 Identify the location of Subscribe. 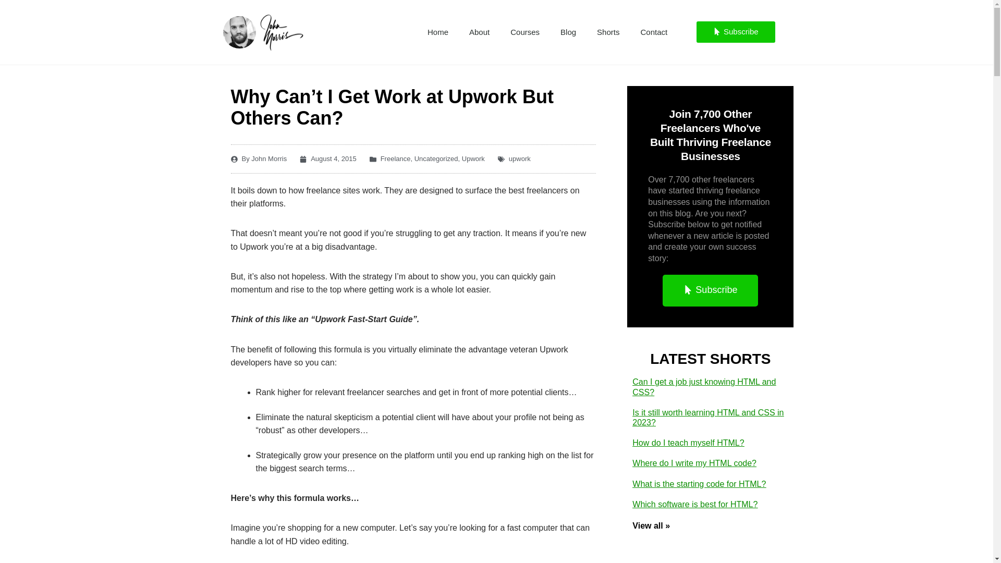
(736, 32).